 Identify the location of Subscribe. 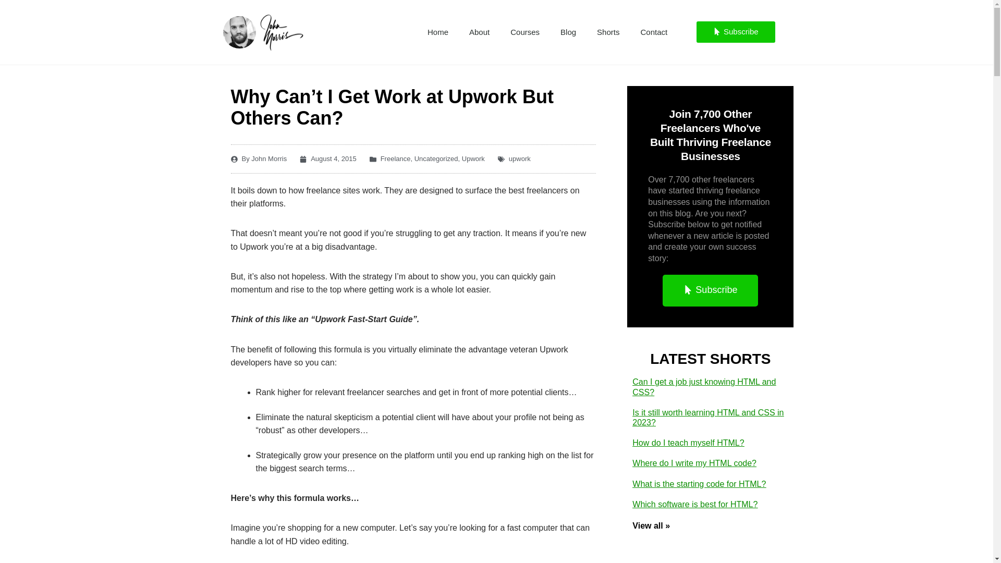
(736, 32).